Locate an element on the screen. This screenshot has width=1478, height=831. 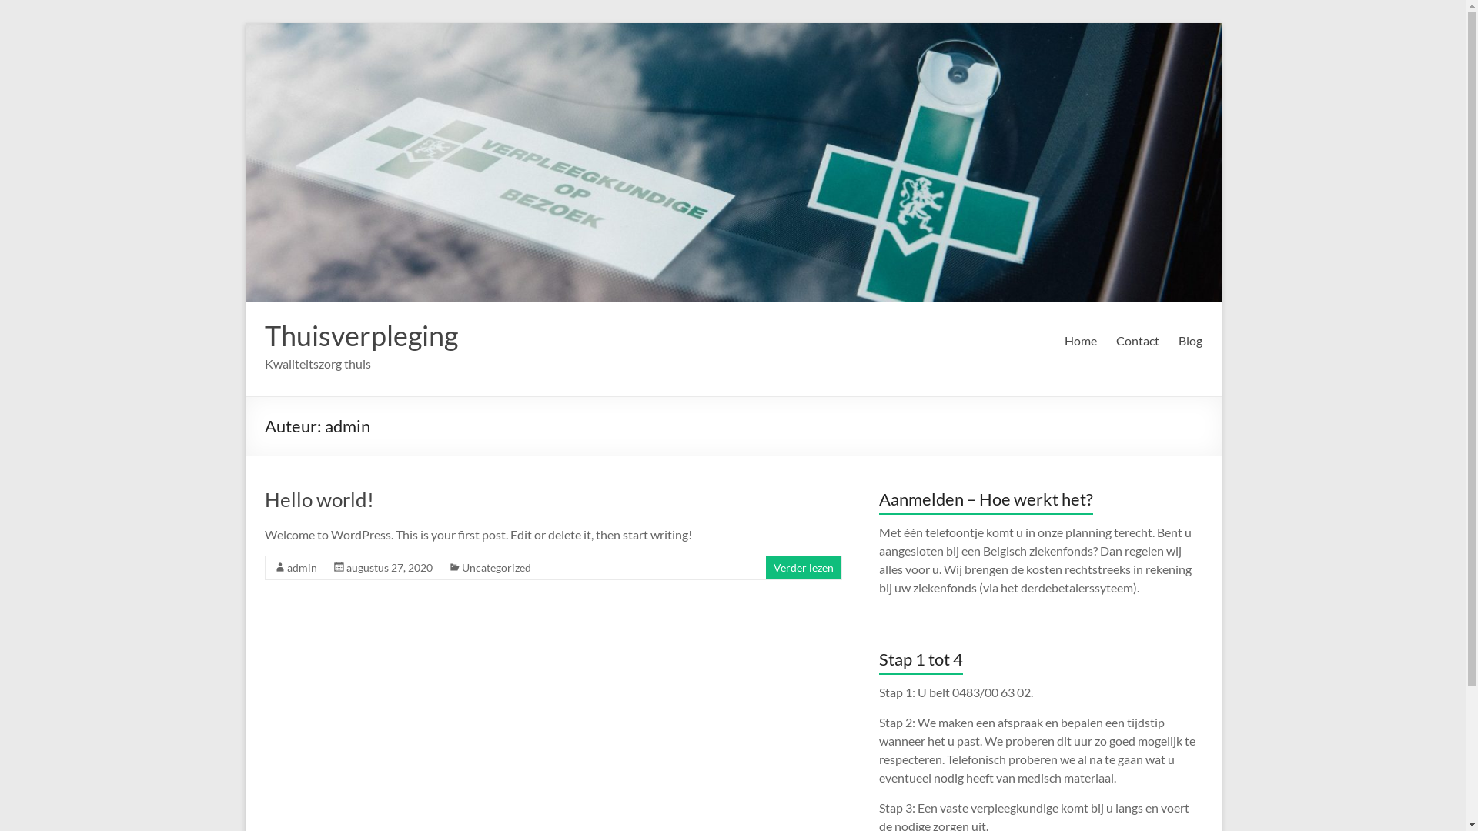
Contact is located at coordinates (1138, 341).